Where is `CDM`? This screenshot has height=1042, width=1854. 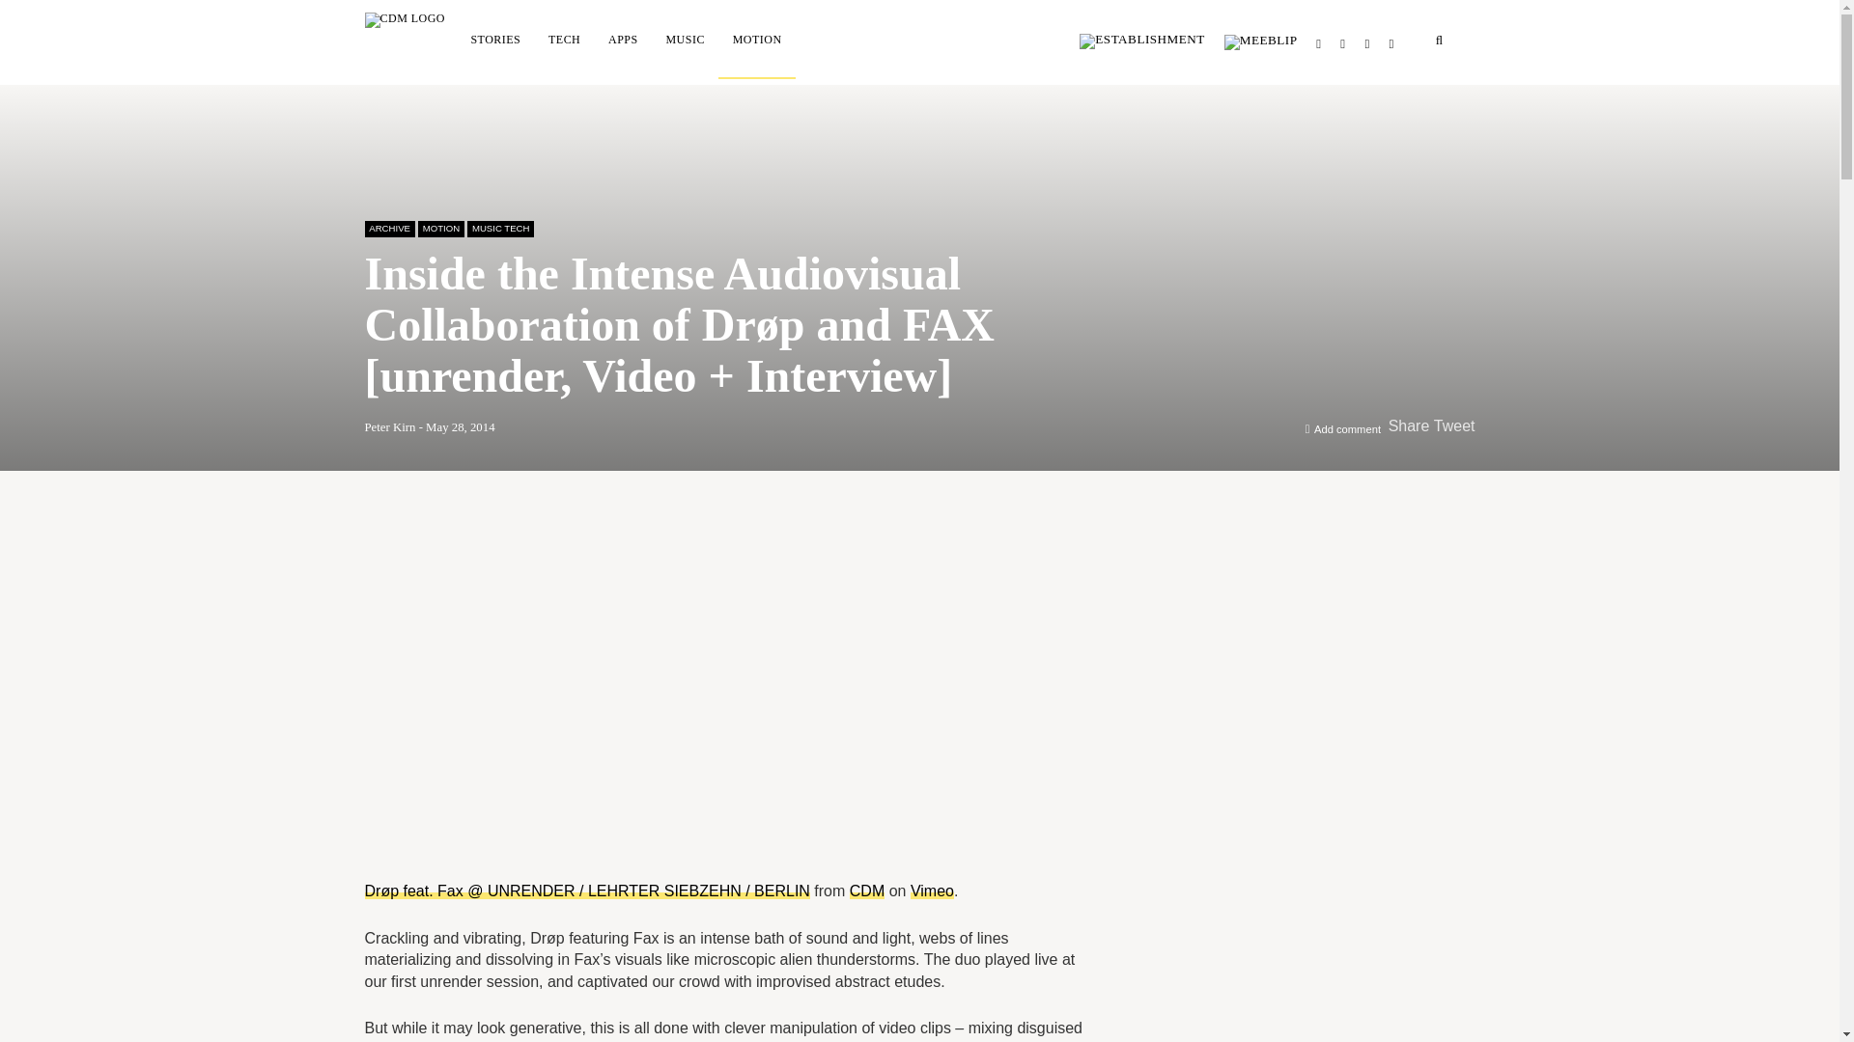 CDM is located at coordinates (866, 891).